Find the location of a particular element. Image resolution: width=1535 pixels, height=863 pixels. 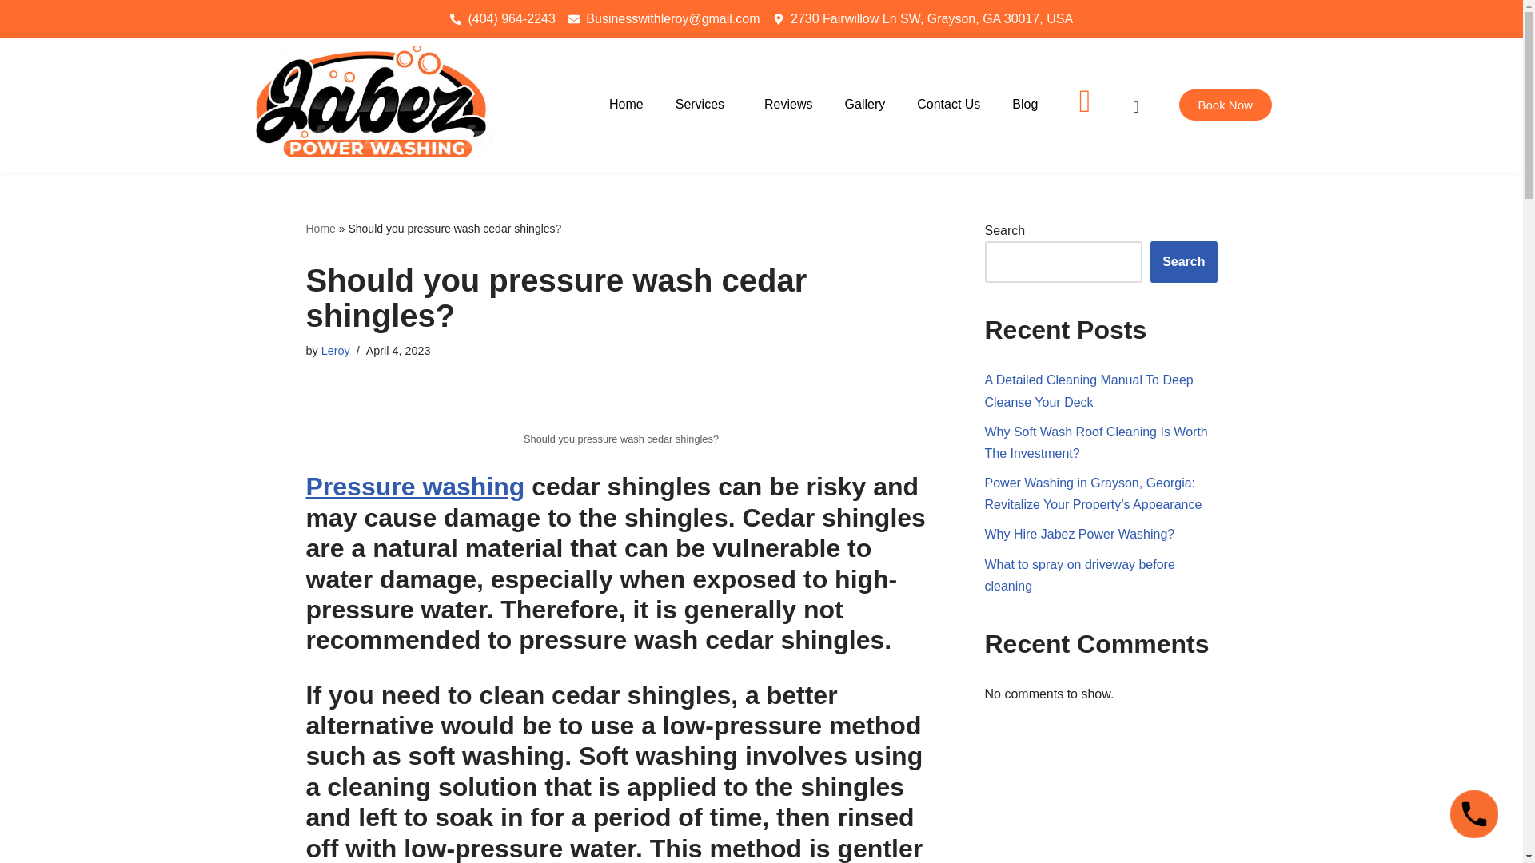

Home is located at coordinates (625, 105).